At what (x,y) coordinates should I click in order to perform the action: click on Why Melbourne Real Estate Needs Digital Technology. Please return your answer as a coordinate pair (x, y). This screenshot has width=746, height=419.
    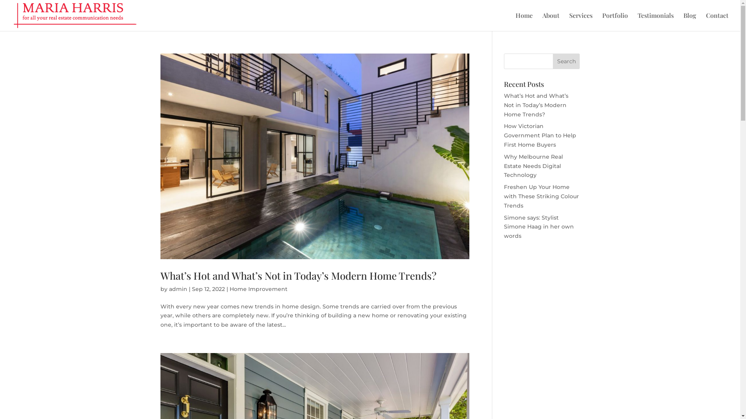
    Looking at the image, I should click on (533, 166).